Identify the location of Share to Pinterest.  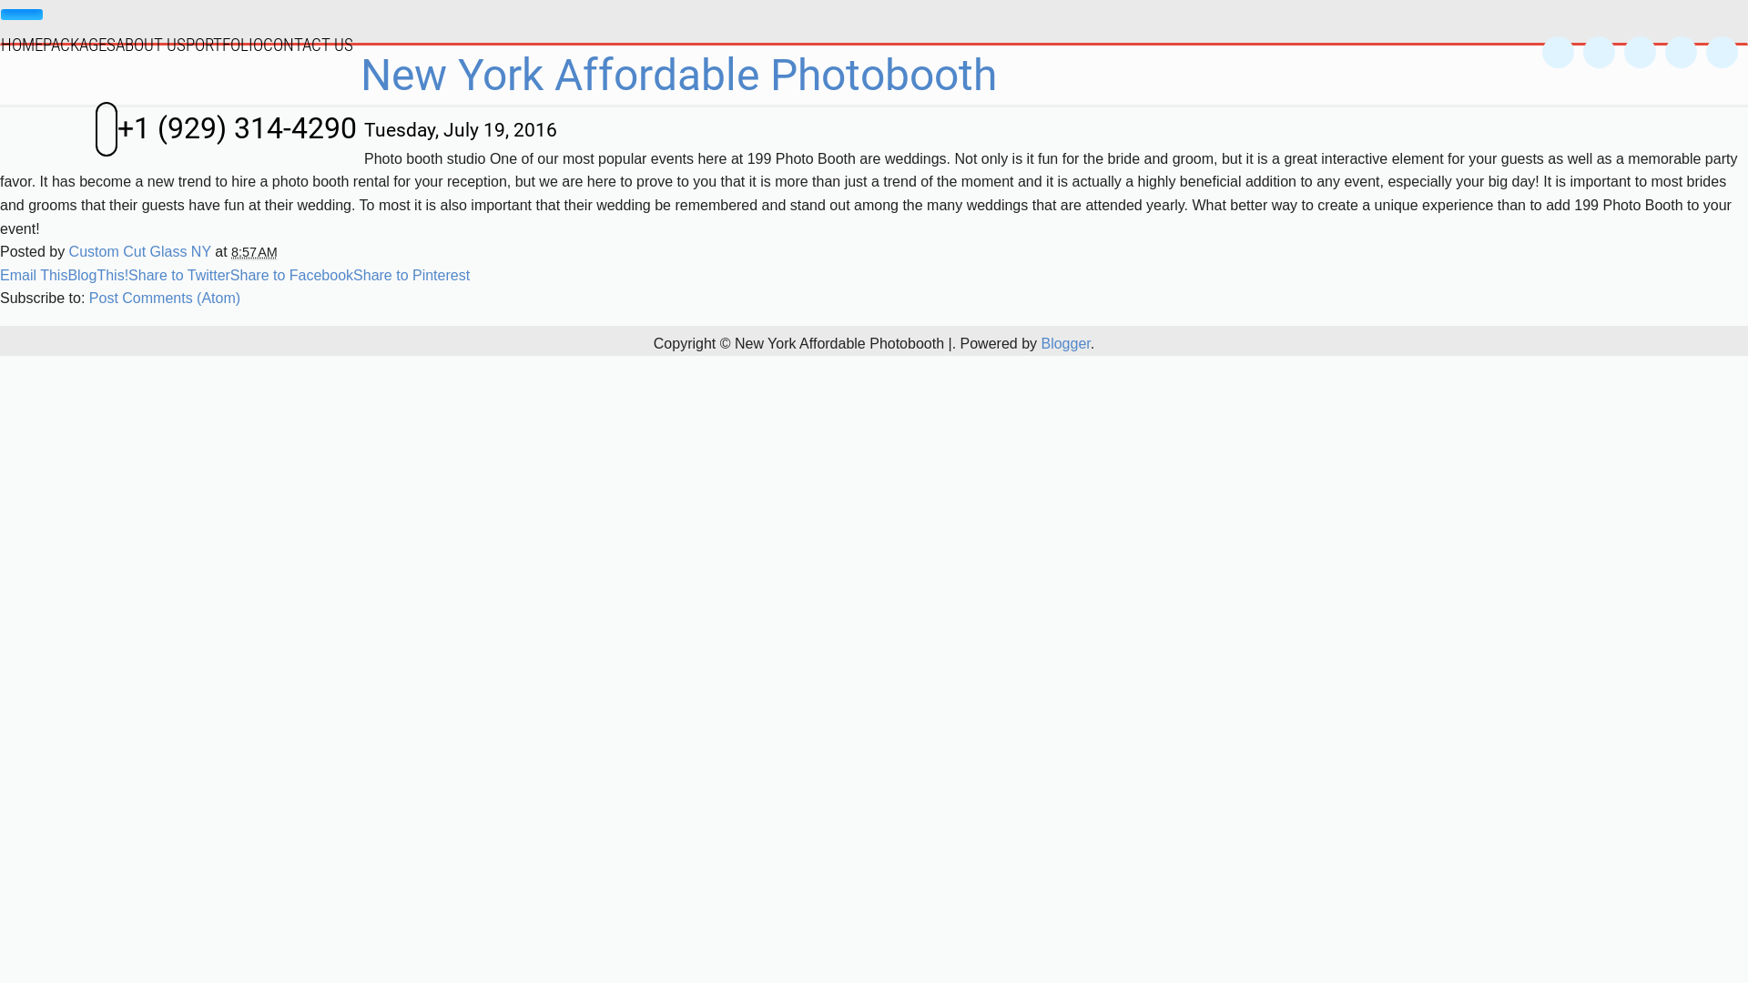
(412, 275).